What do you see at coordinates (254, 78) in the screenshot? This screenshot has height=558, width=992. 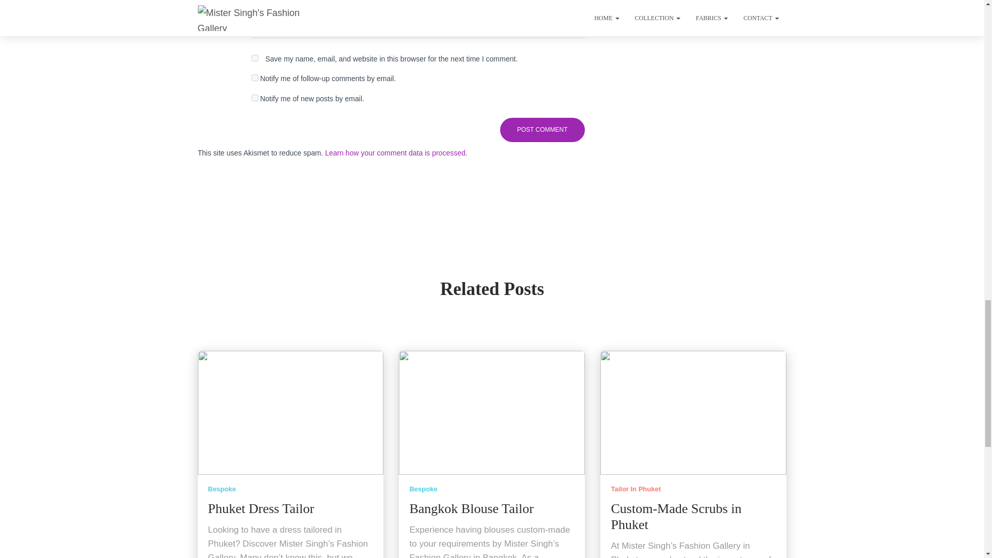 I see `subscribe` at bounding box center [254, 78].